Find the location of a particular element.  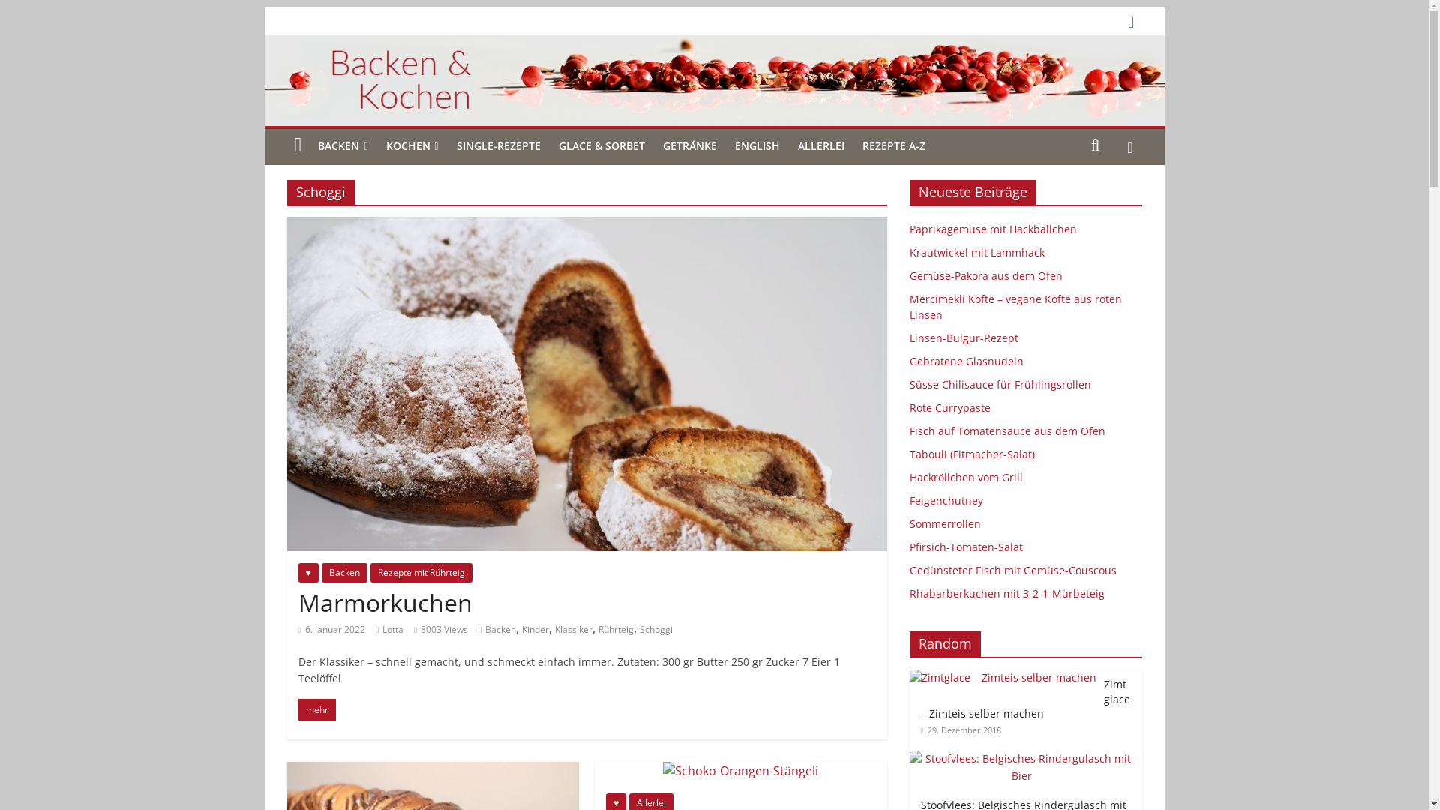

Lotta is located at coordinates (393, 630).